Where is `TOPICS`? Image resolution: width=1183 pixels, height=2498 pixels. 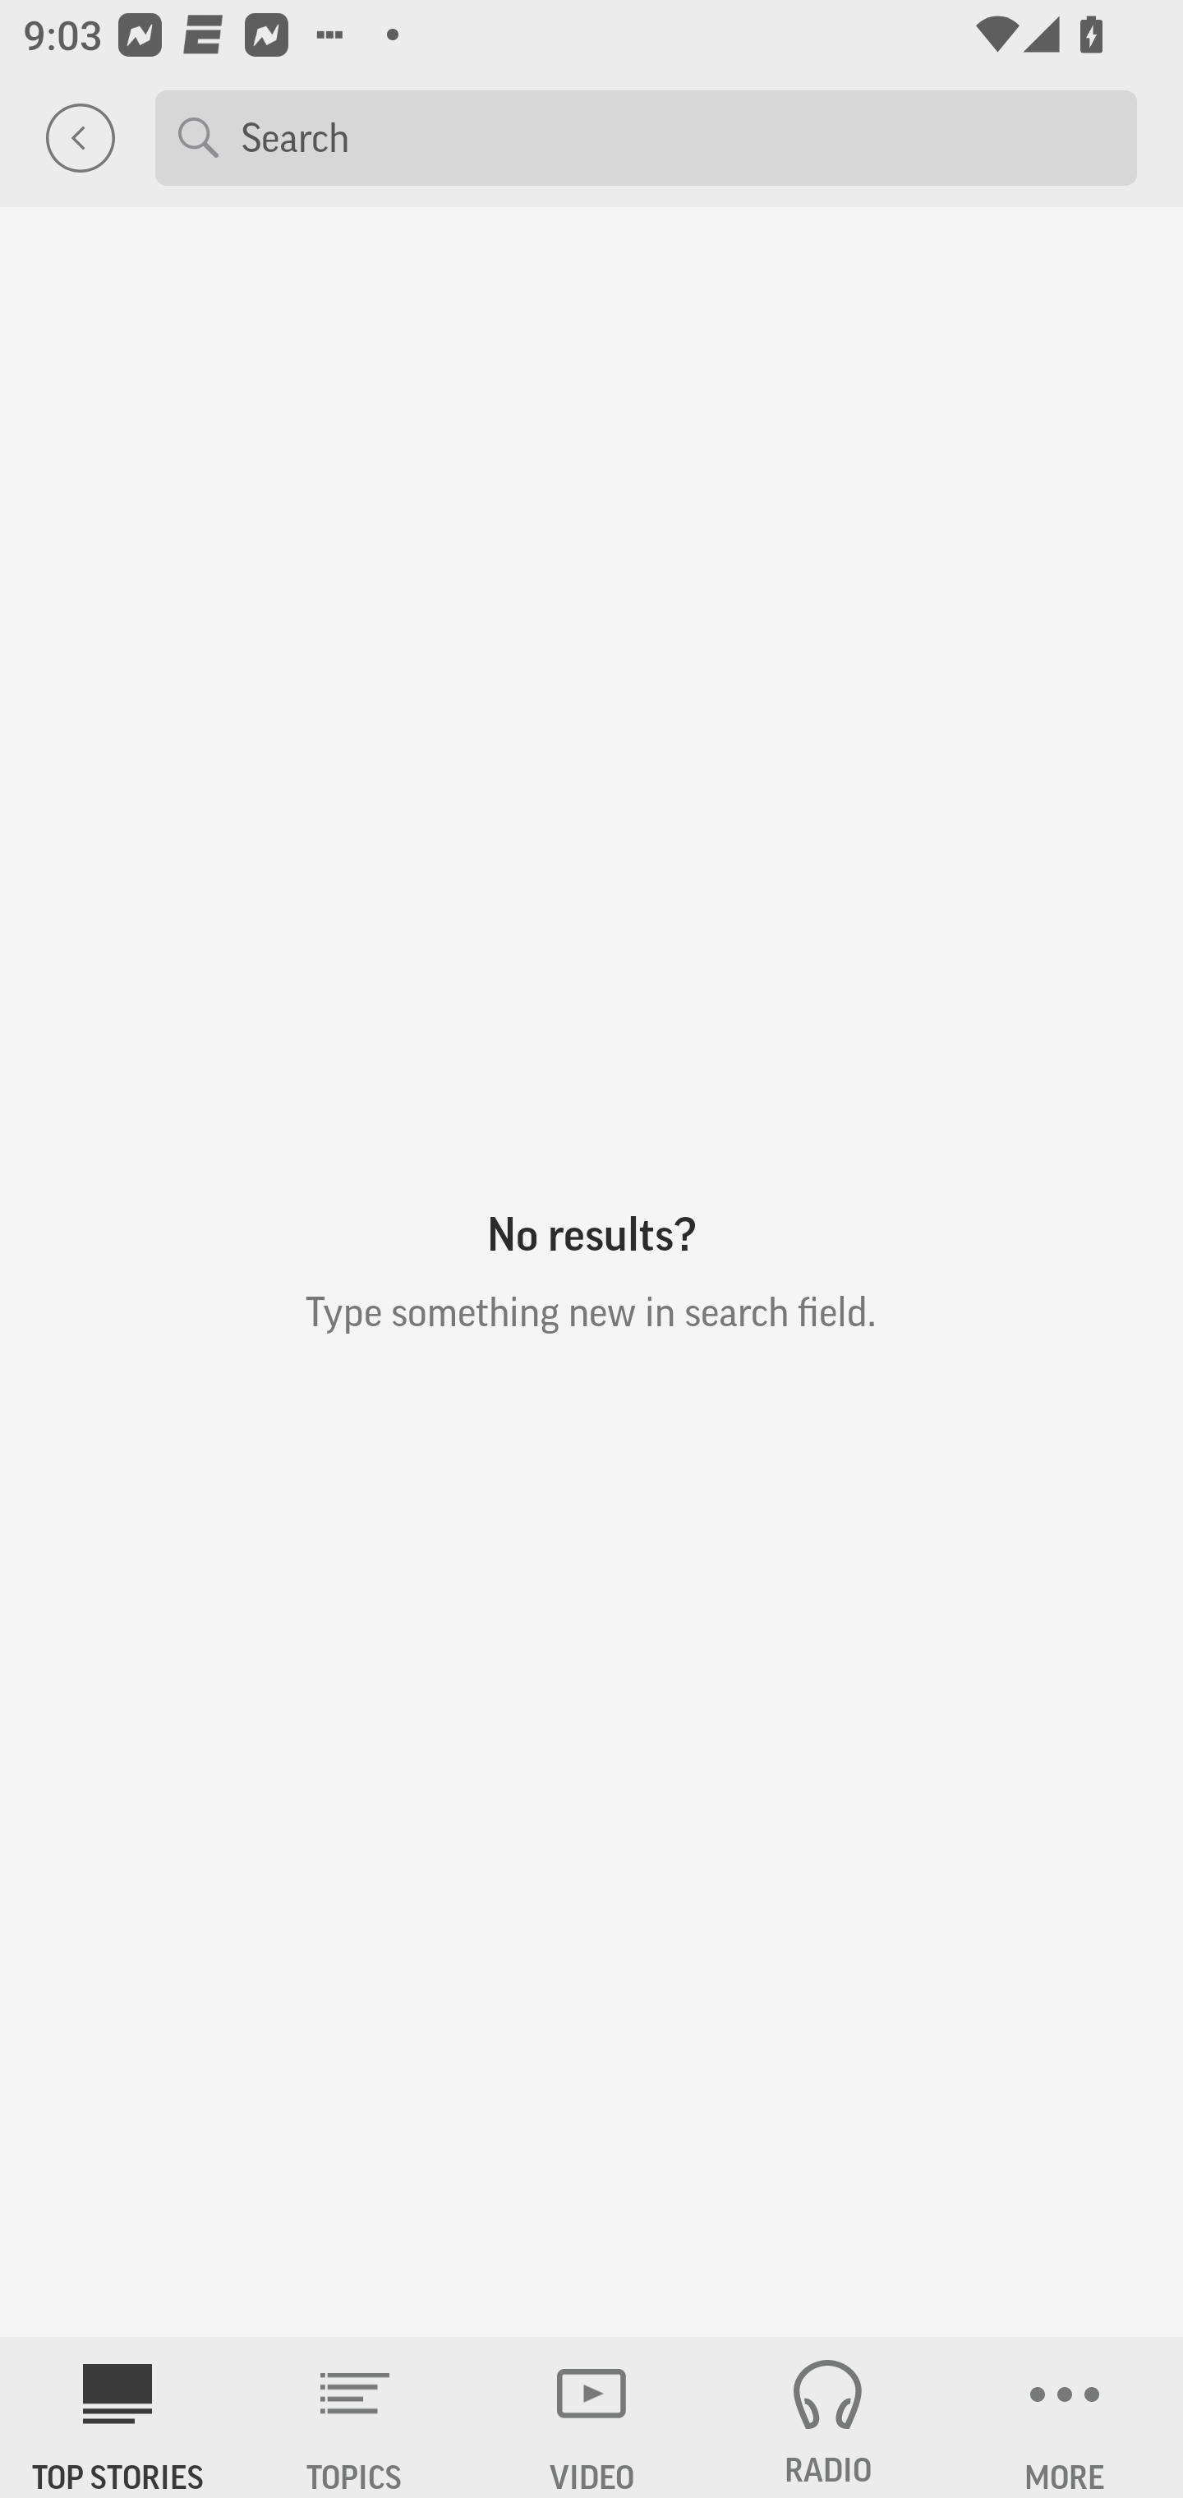
TOPICS is located at coordinates (355, 2417).